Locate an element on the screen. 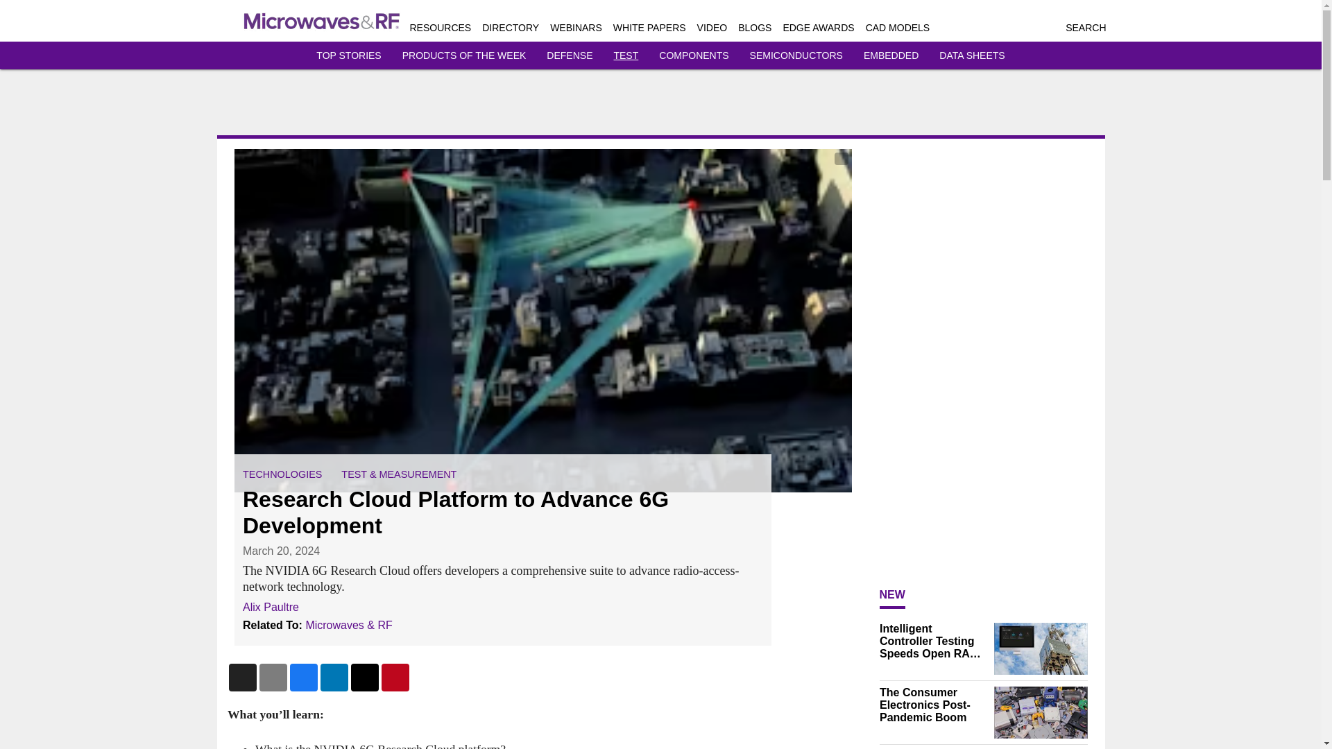  PRODUCTS OF THE WEEK is located at coordinates (463, 55).